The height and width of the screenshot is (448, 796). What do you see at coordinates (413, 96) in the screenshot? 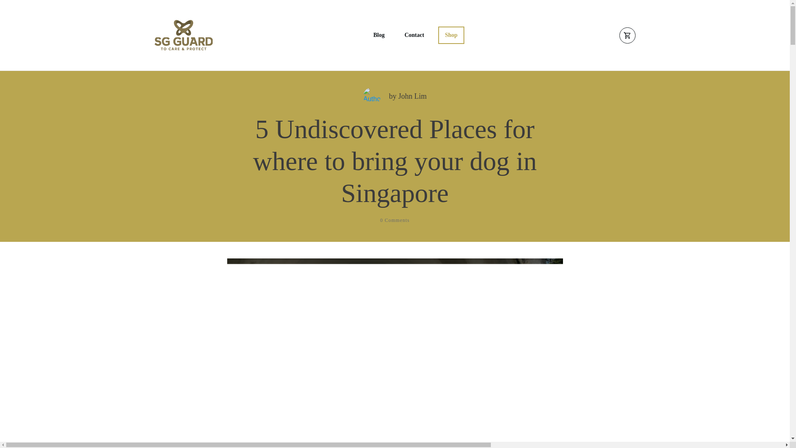
I see `John Lim` at bounding box center [413, 96].